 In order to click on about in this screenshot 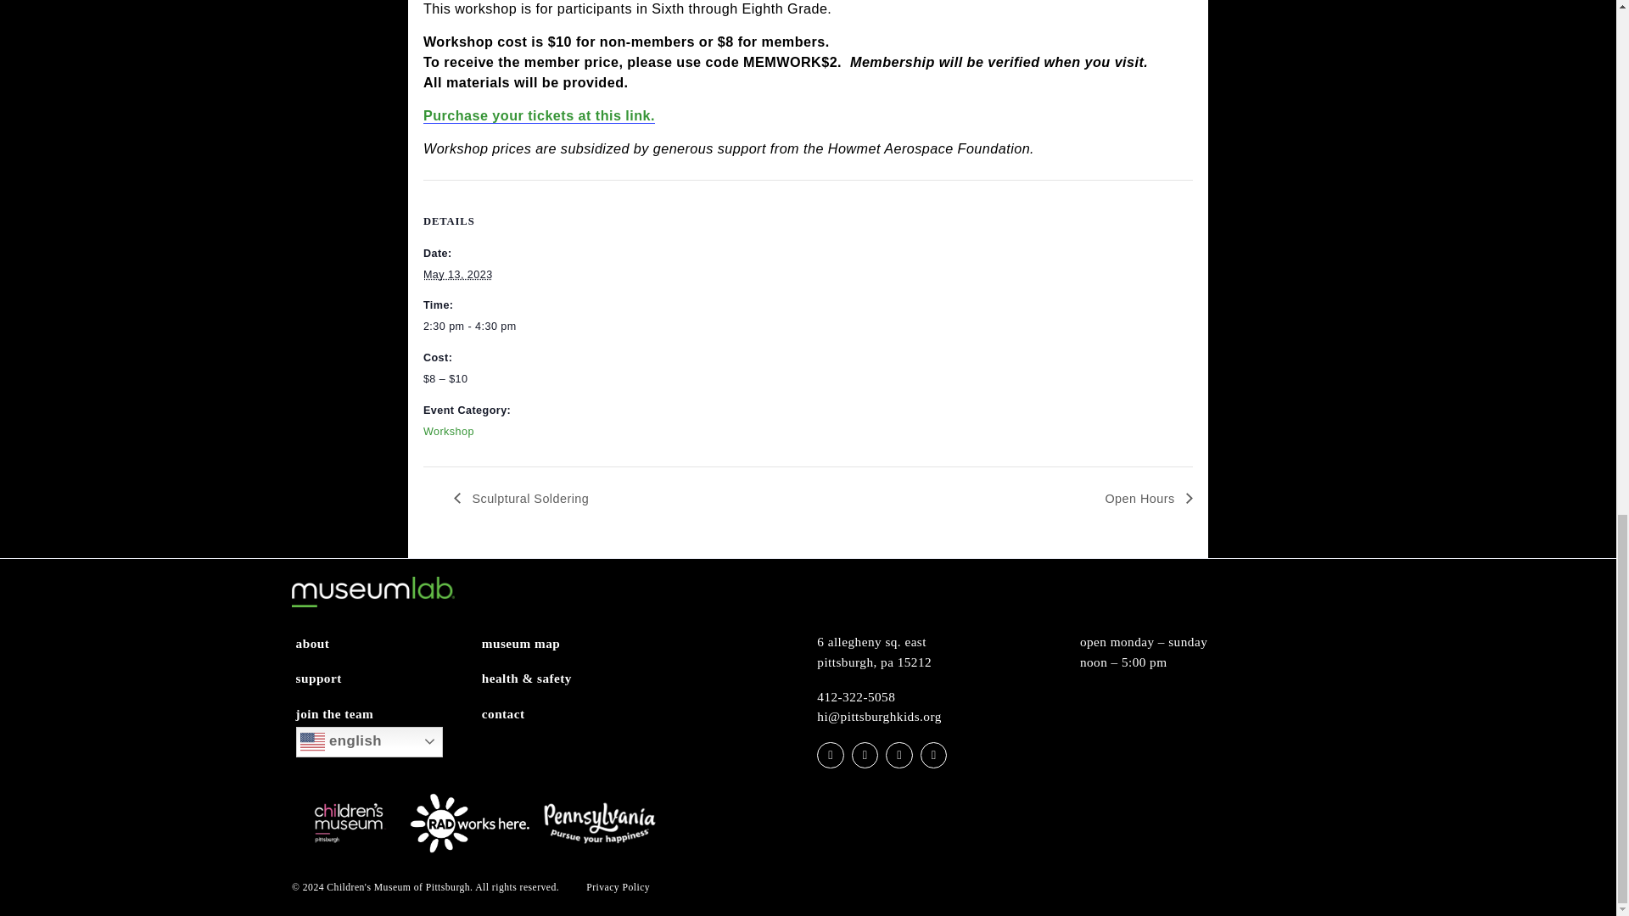, I will do `click(346, 846)`.